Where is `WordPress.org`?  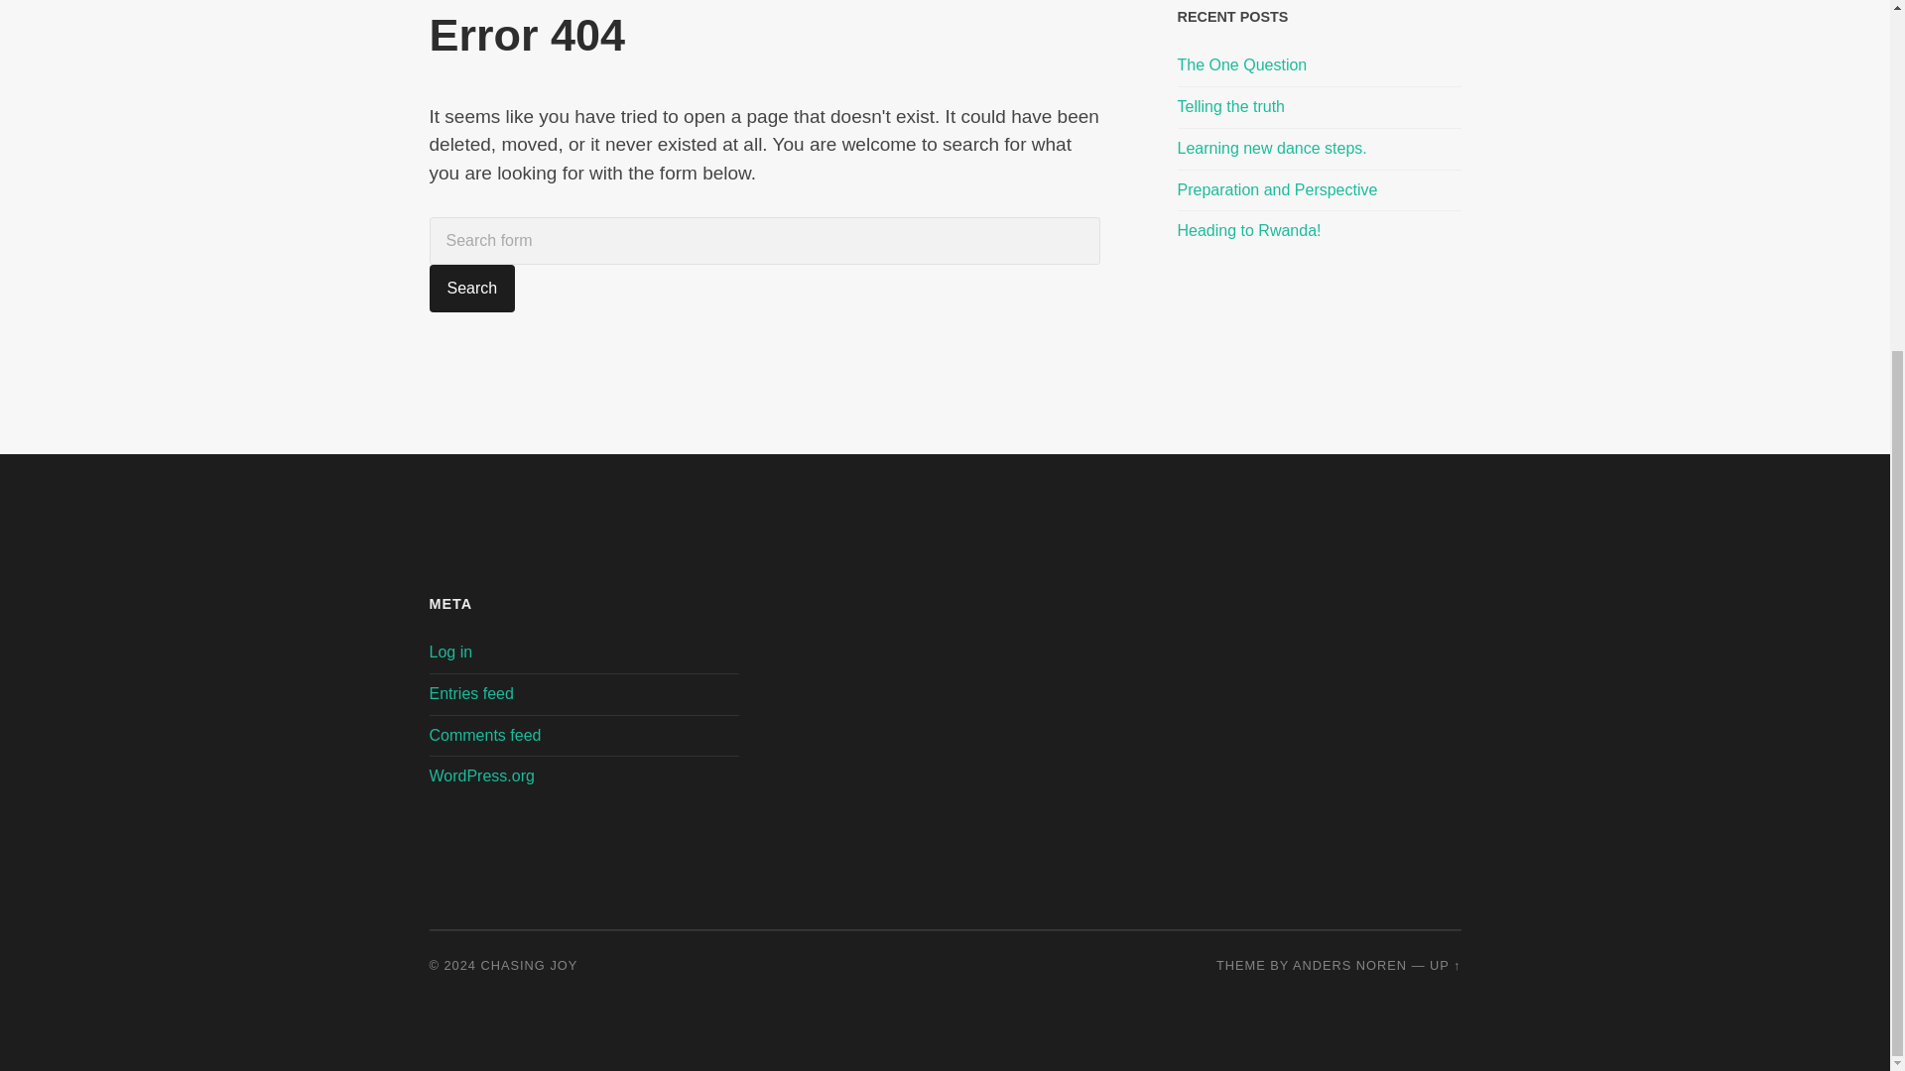 WordPress.org is located at coordinates (480, 775).